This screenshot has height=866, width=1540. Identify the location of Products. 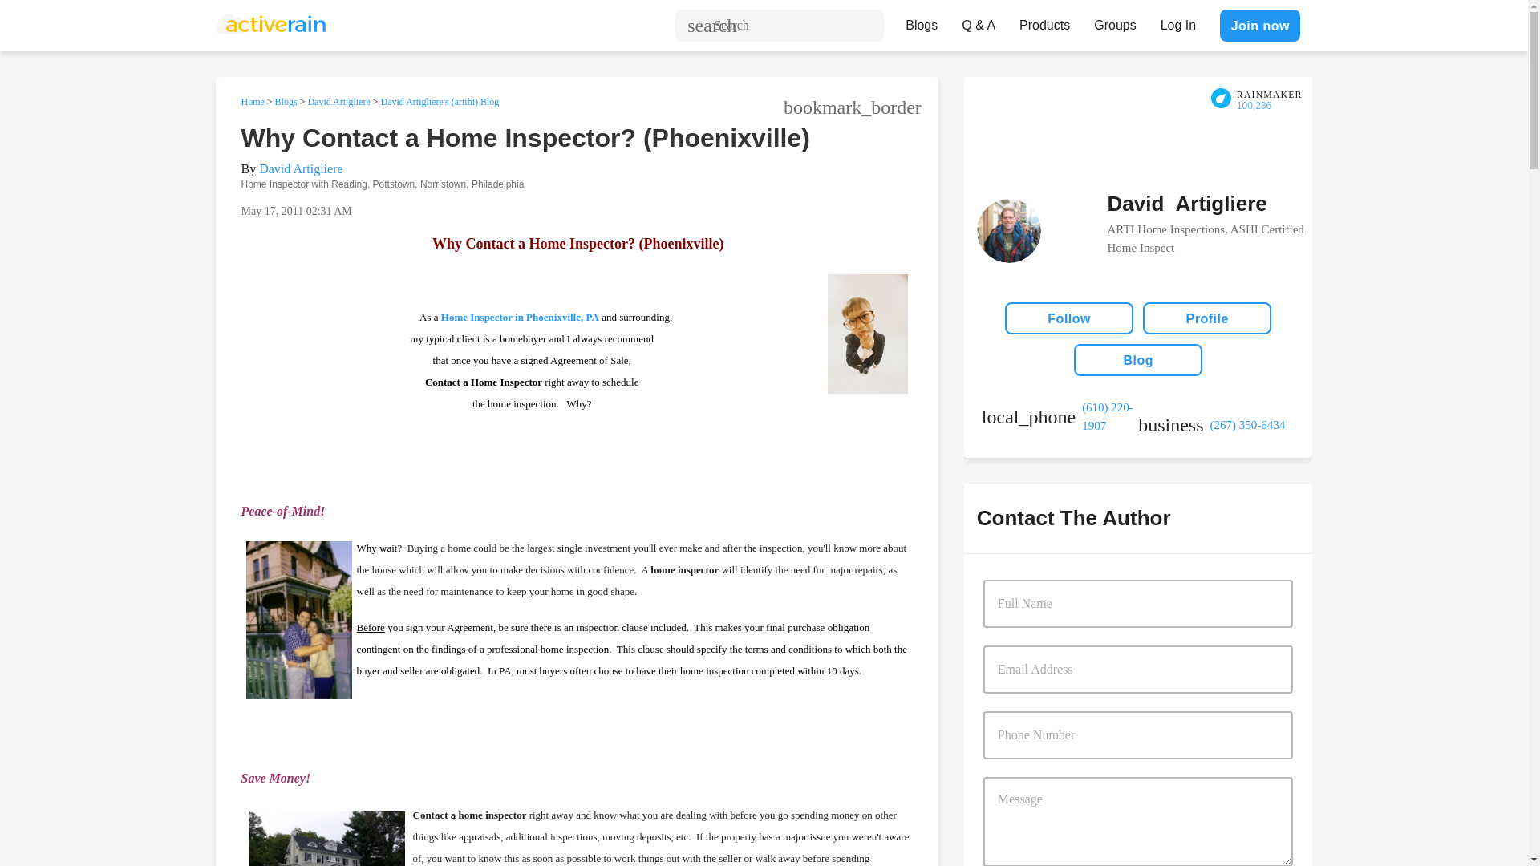
(1044, 21).